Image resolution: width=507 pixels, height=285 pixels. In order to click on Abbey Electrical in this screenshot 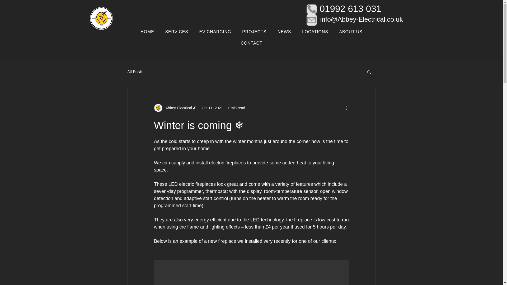, I will do `click(175, 108)`.